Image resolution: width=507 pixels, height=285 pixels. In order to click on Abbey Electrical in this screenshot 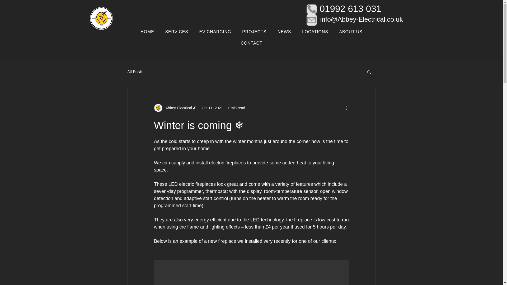, I will do `click(175, 108)`.